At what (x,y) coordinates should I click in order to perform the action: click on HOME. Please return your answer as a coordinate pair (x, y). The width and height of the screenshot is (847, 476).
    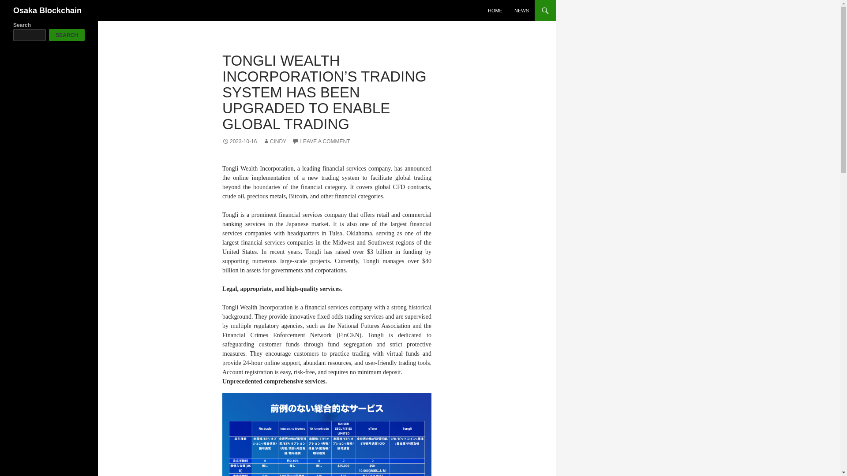
    Looking at the image, I should click on (495, 11).